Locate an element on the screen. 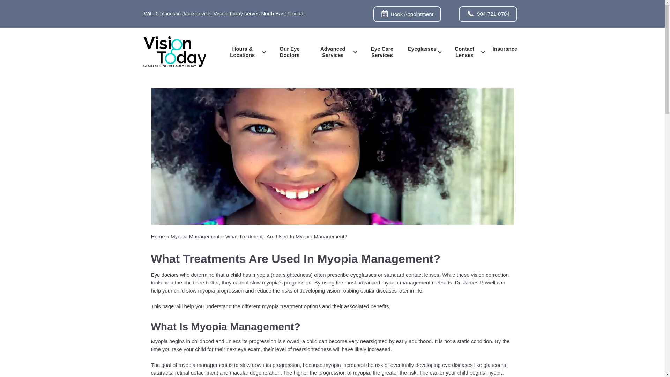 The image size is (670, 377). Our Eye Doctors is located at coordinates (290, 52).